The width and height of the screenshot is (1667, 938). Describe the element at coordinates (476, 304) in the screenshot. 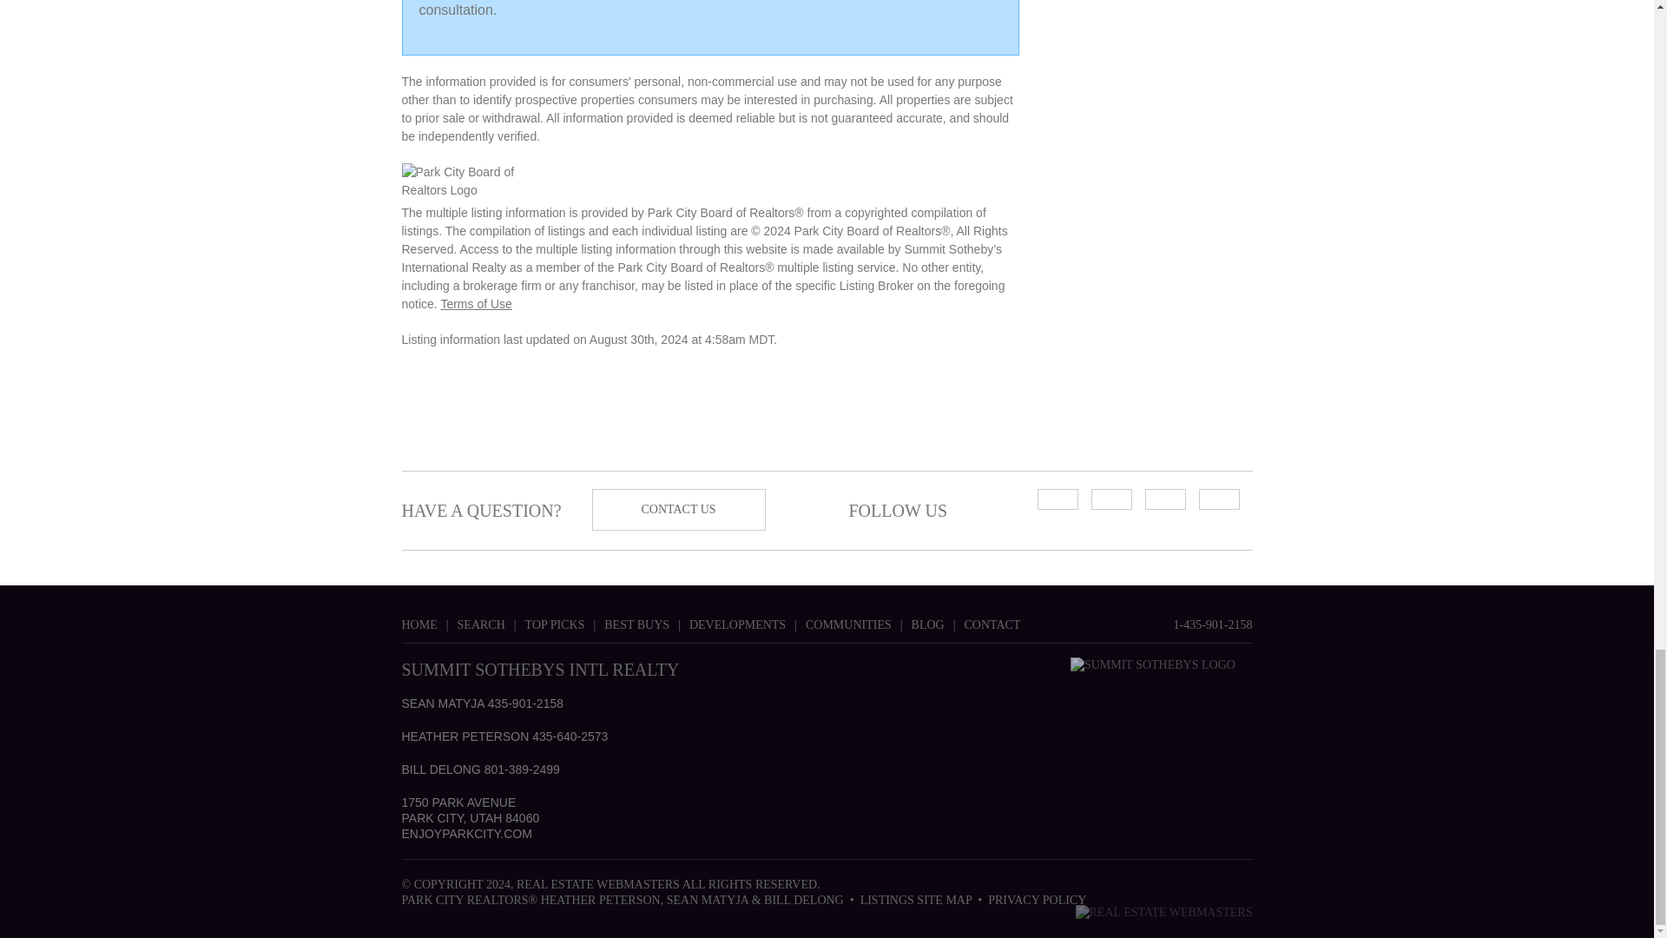

I see `Terms of Use` at that location.